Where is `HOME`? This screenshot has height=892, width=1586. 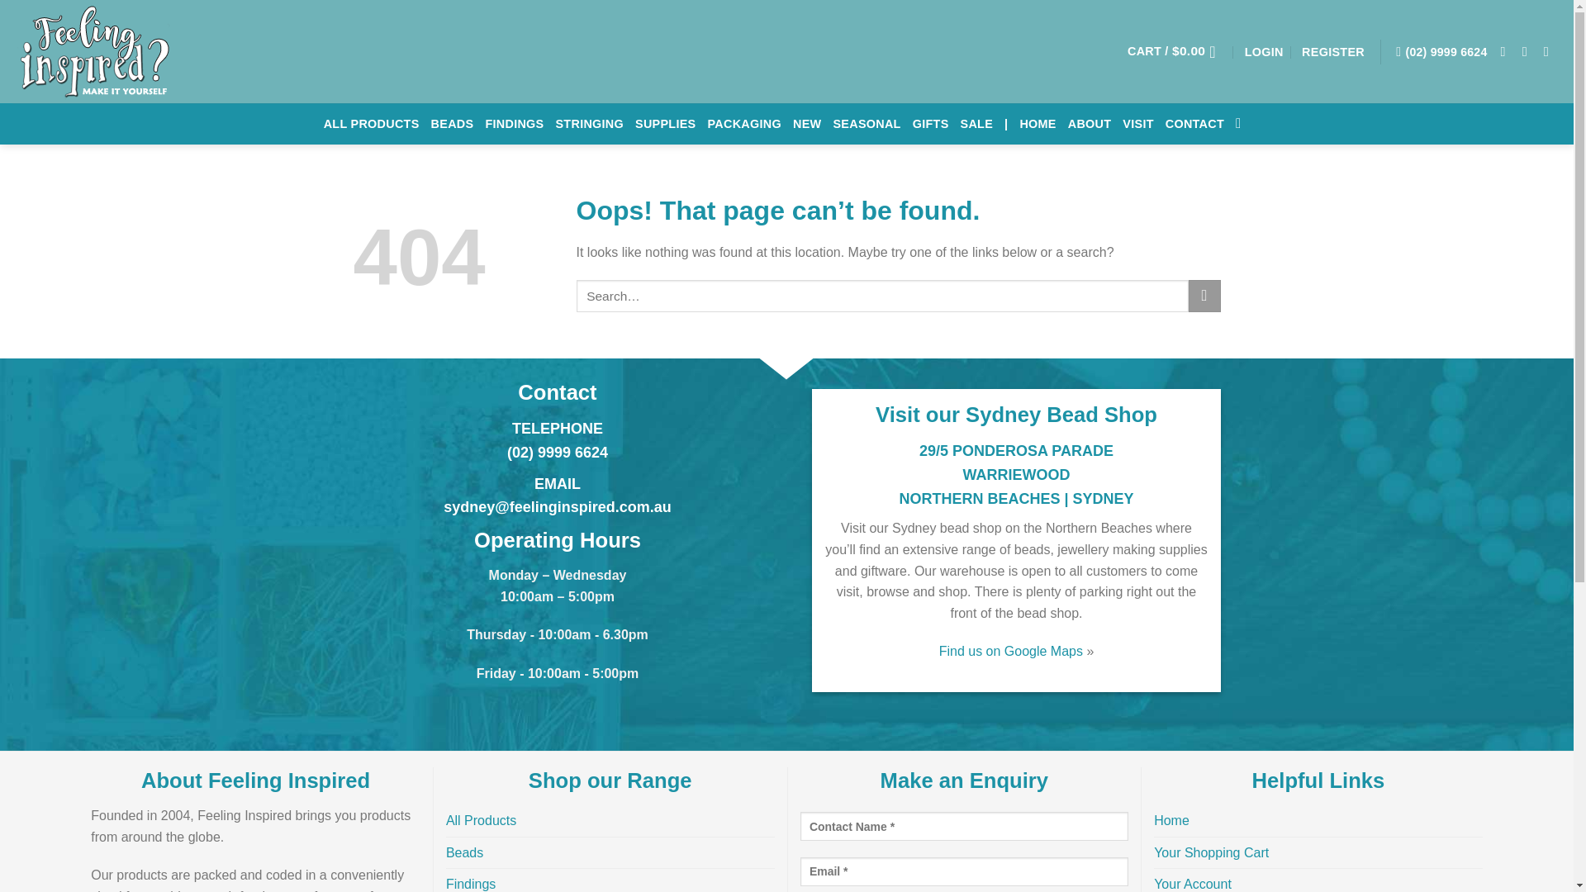
HOME is located at coordinates (1038, 124).